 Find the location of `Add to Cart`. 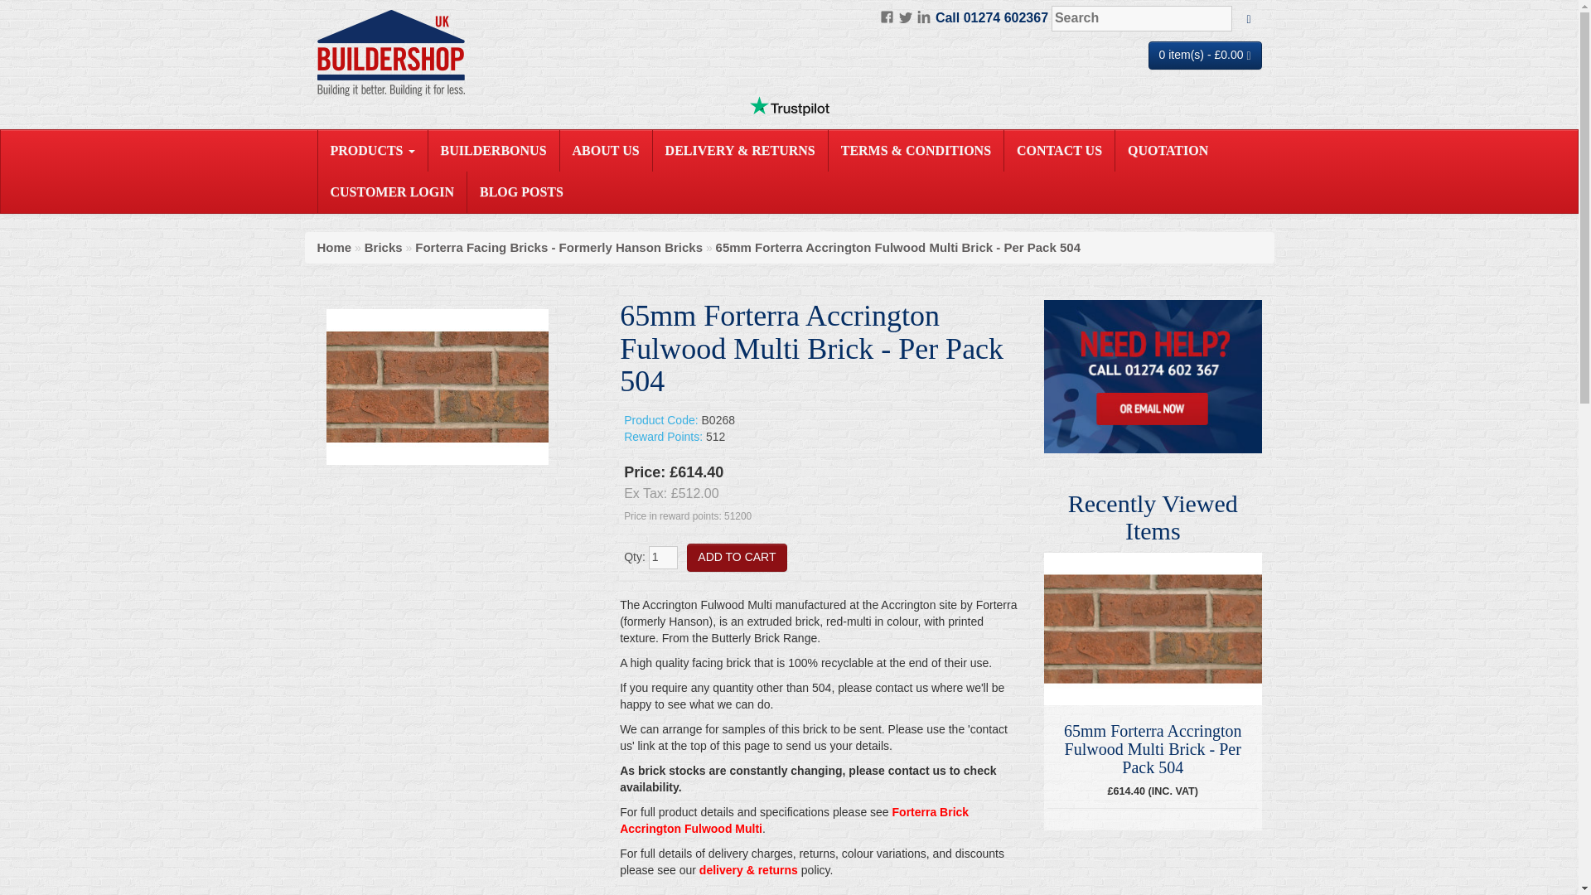

Add to Cart is located at coordinates (736, 557).